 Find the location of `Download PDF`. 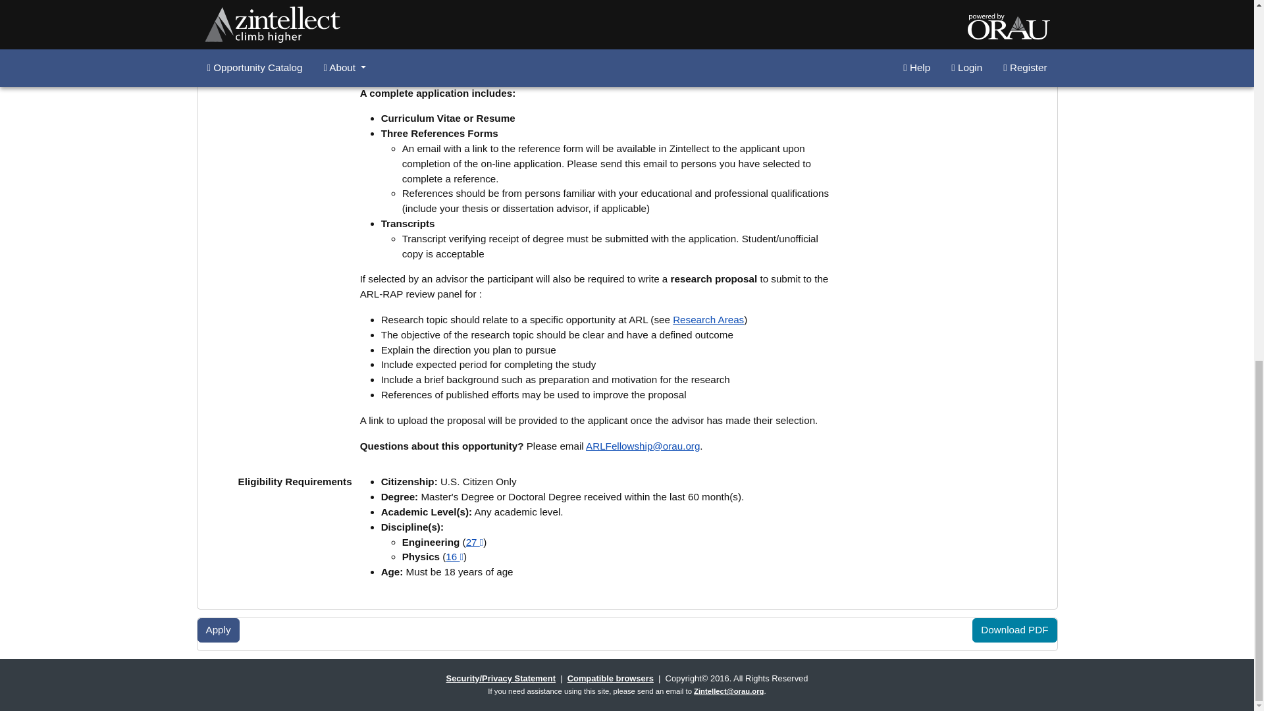

Download PDF is located at coordinates (1014, 630).